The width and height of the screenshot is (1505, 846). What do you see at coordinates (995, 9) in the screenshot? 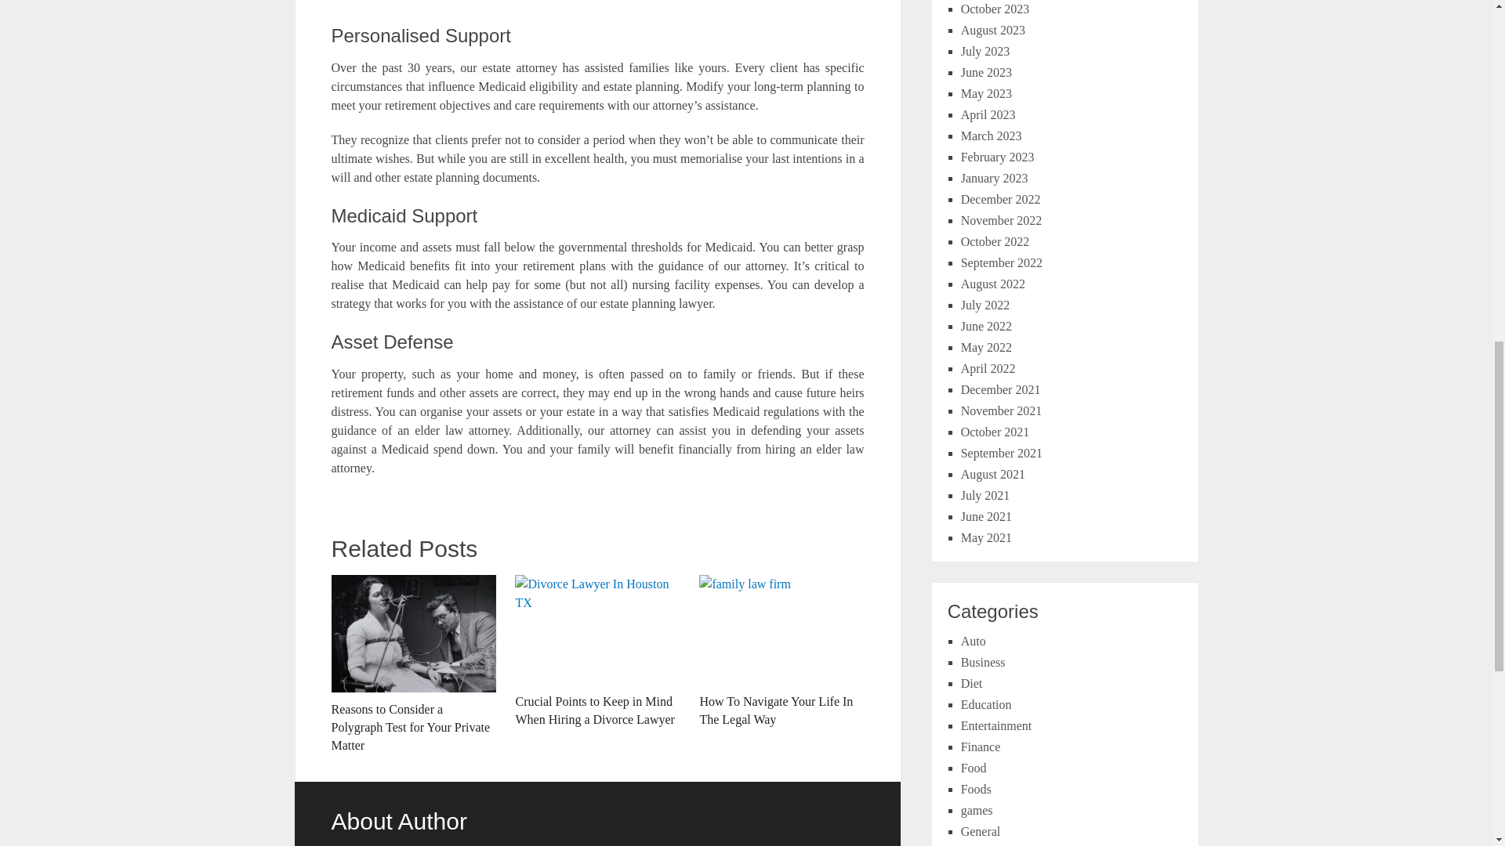
I see `October 2023` at bounding box center [995, 9].